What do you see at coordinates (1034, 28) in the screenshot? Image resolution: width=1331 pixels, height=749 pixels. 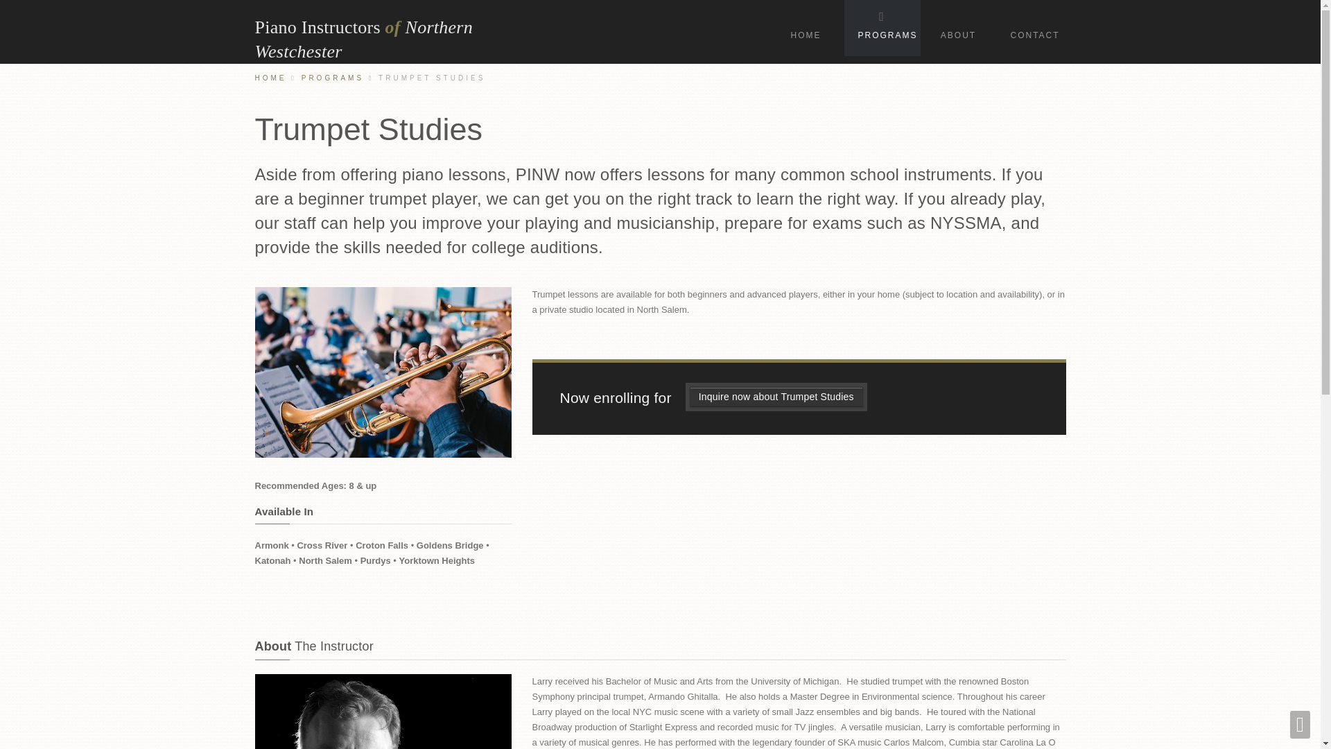 I see `CONTACT` at bounding box center [1034, 28].